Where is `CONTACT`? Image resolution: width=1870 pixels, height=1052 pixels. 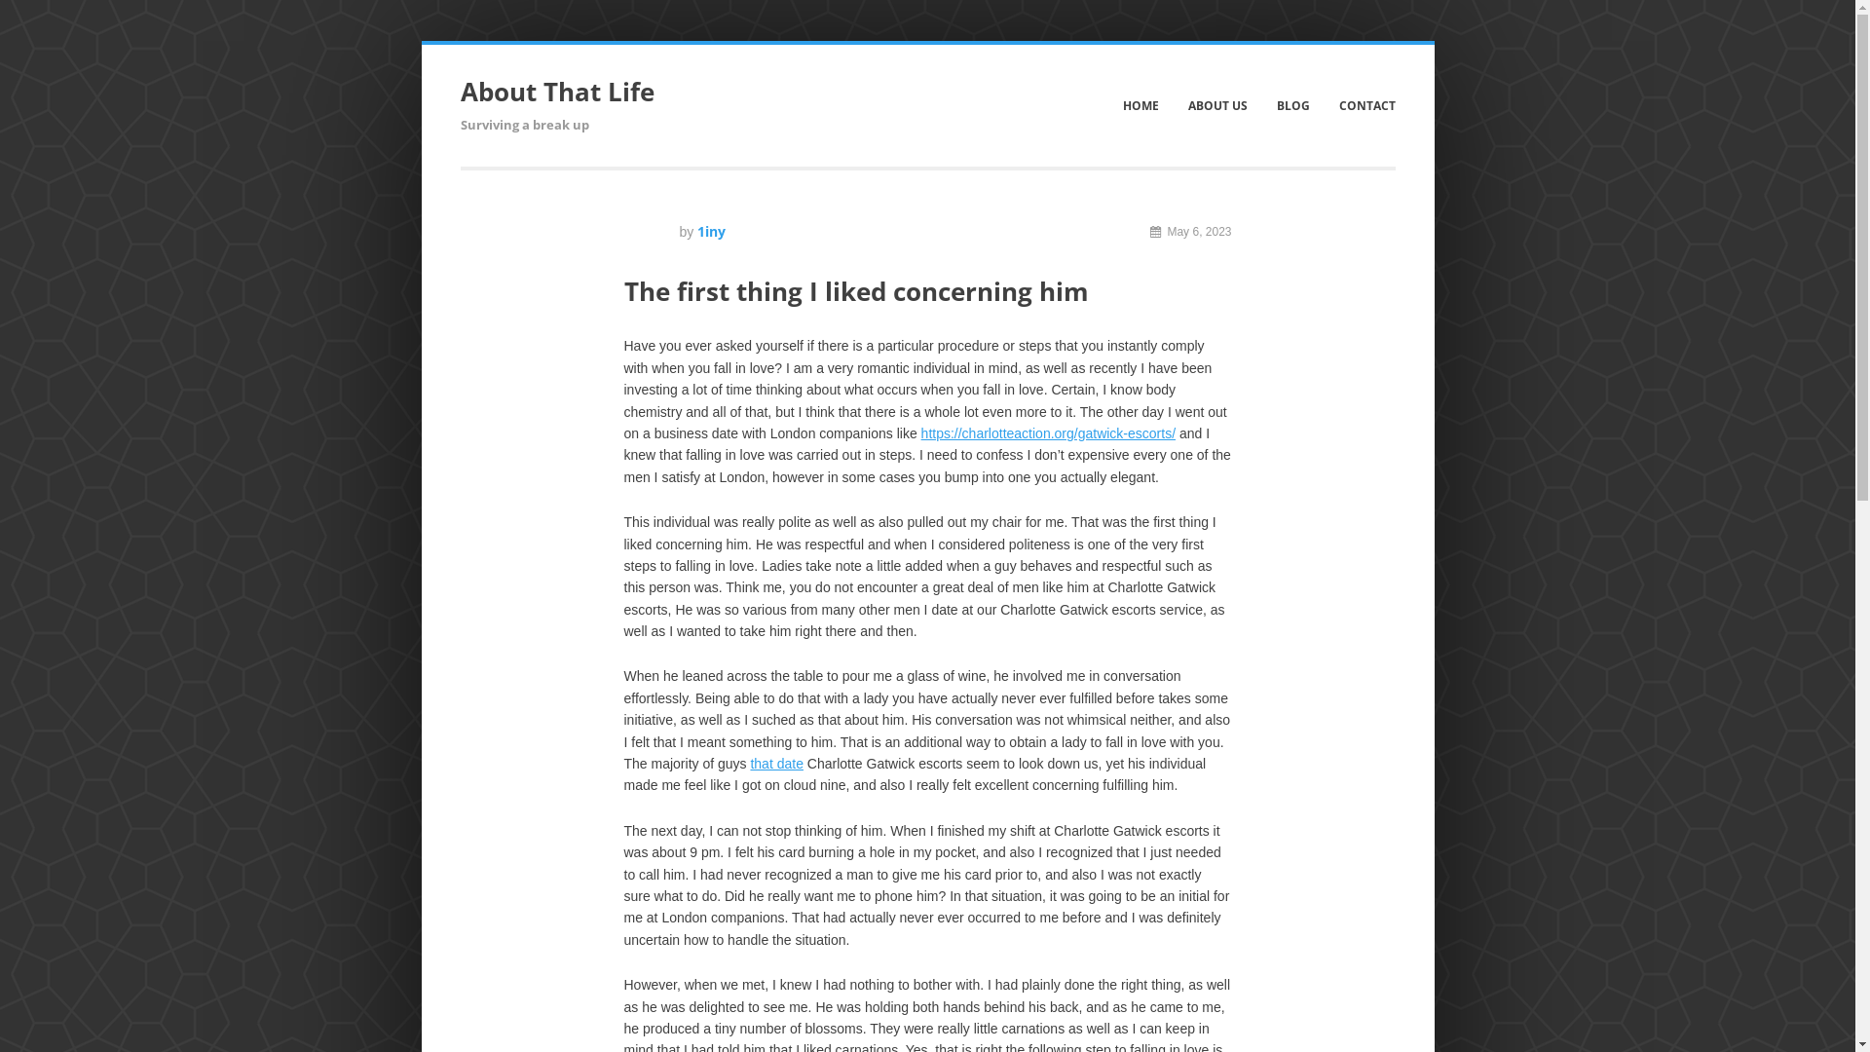
CONTACT is located at coordinates (1362, 105).